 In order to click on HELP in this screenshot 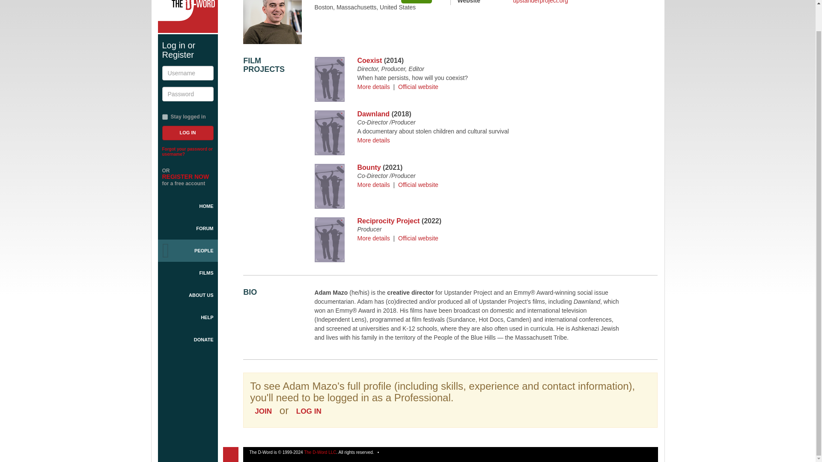, I will do `click(188, 317)`.